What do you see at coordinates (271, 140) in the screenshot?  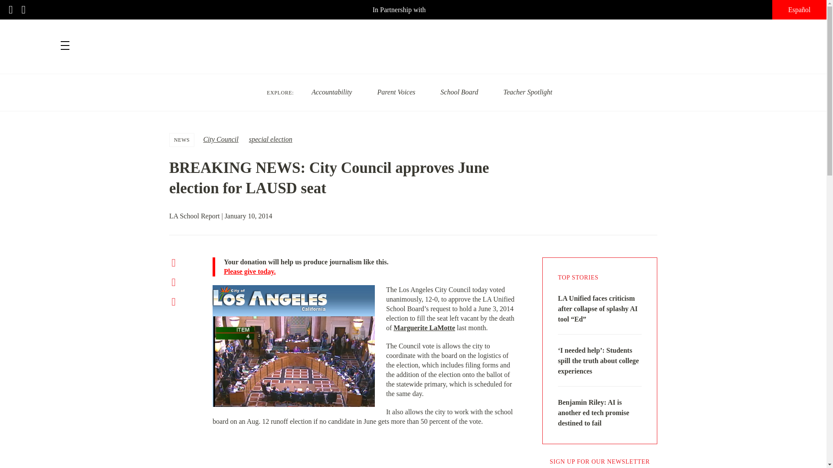 I see `special election` at bounding box center [271, 140].